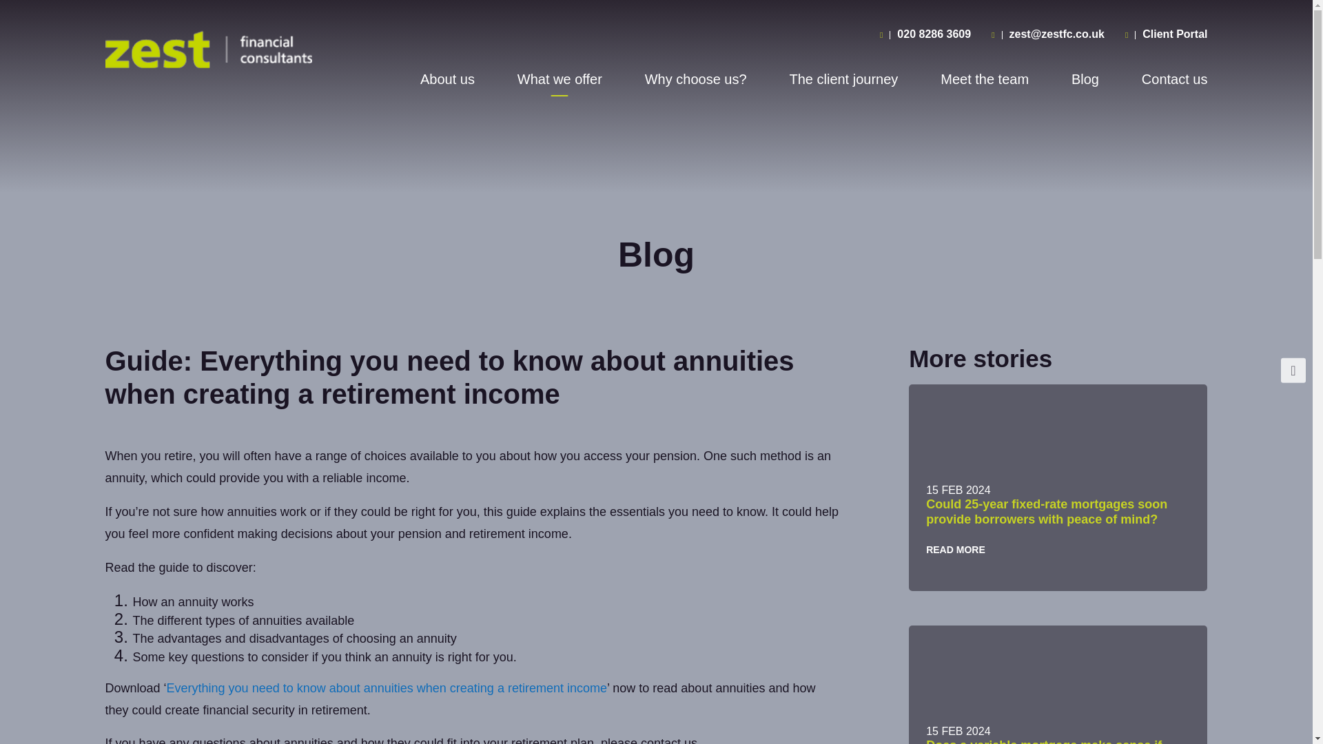  I want to click on Why choose us?, so click(696, 83).